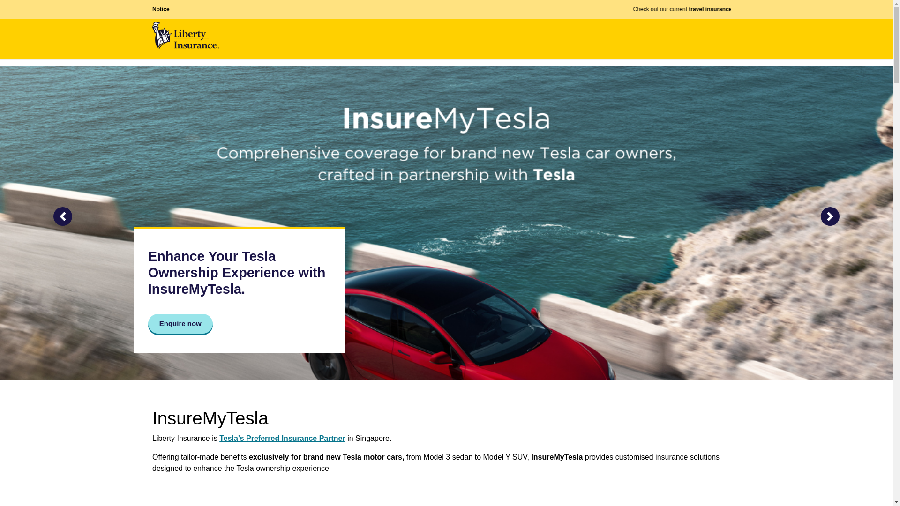 This screenshot has height=506, width=900. What do you see at coordinates (186, 34) in the screenshot?
I see `Home` at bounding box center [186, 34].